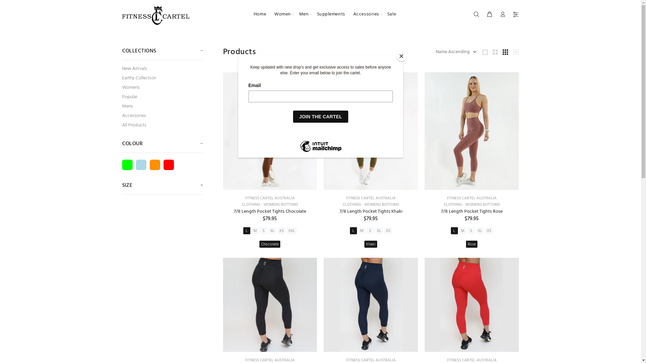 Image resolution: width=646 pixels, height=363 pixels. What do you see at coordinates (270, 244) in the screenshot?
I see `Chocolate` at bounding box center [270, 244].